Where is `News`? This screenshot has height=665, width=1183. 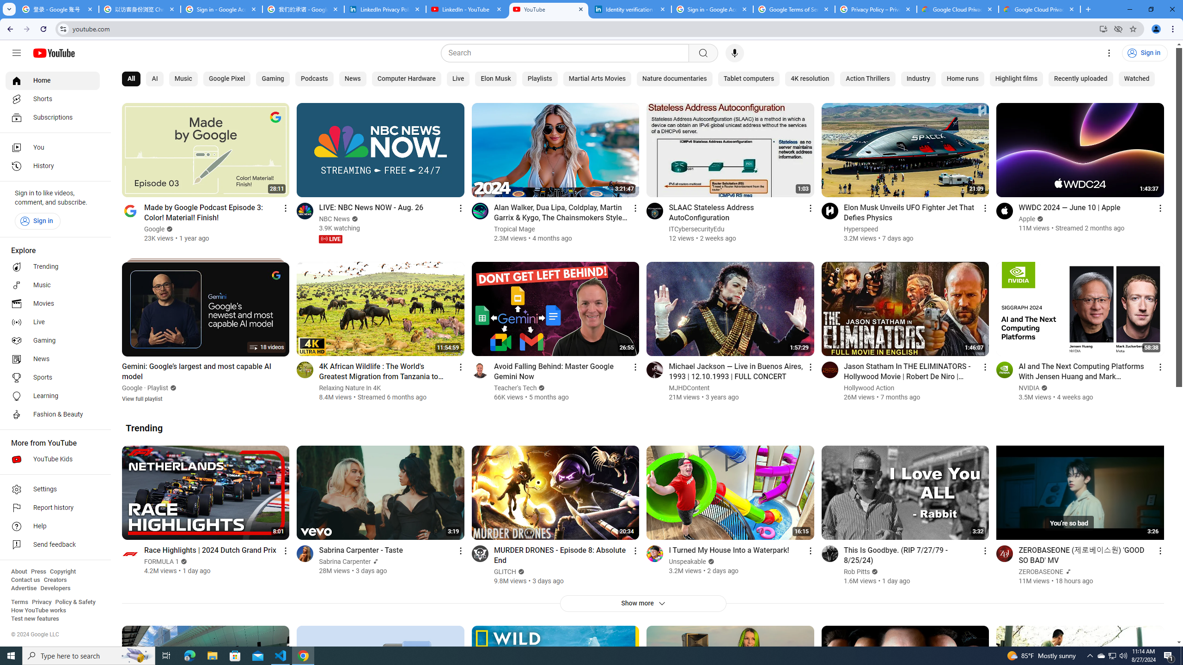
News is located at coordinates (352, 79).